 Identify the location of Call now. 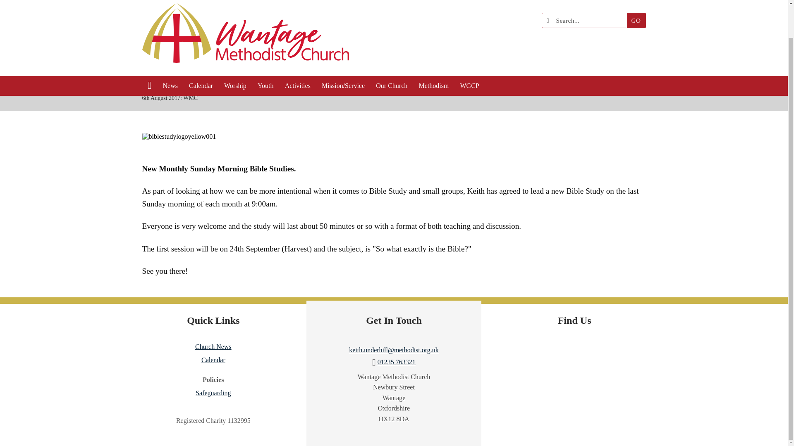
(396, 362).